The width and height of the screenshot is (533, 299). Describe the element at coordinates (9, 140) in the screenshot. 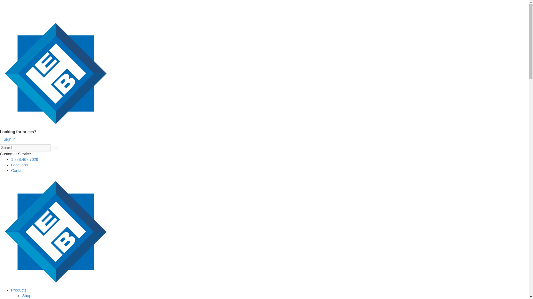

I see `Sign in` at that location.